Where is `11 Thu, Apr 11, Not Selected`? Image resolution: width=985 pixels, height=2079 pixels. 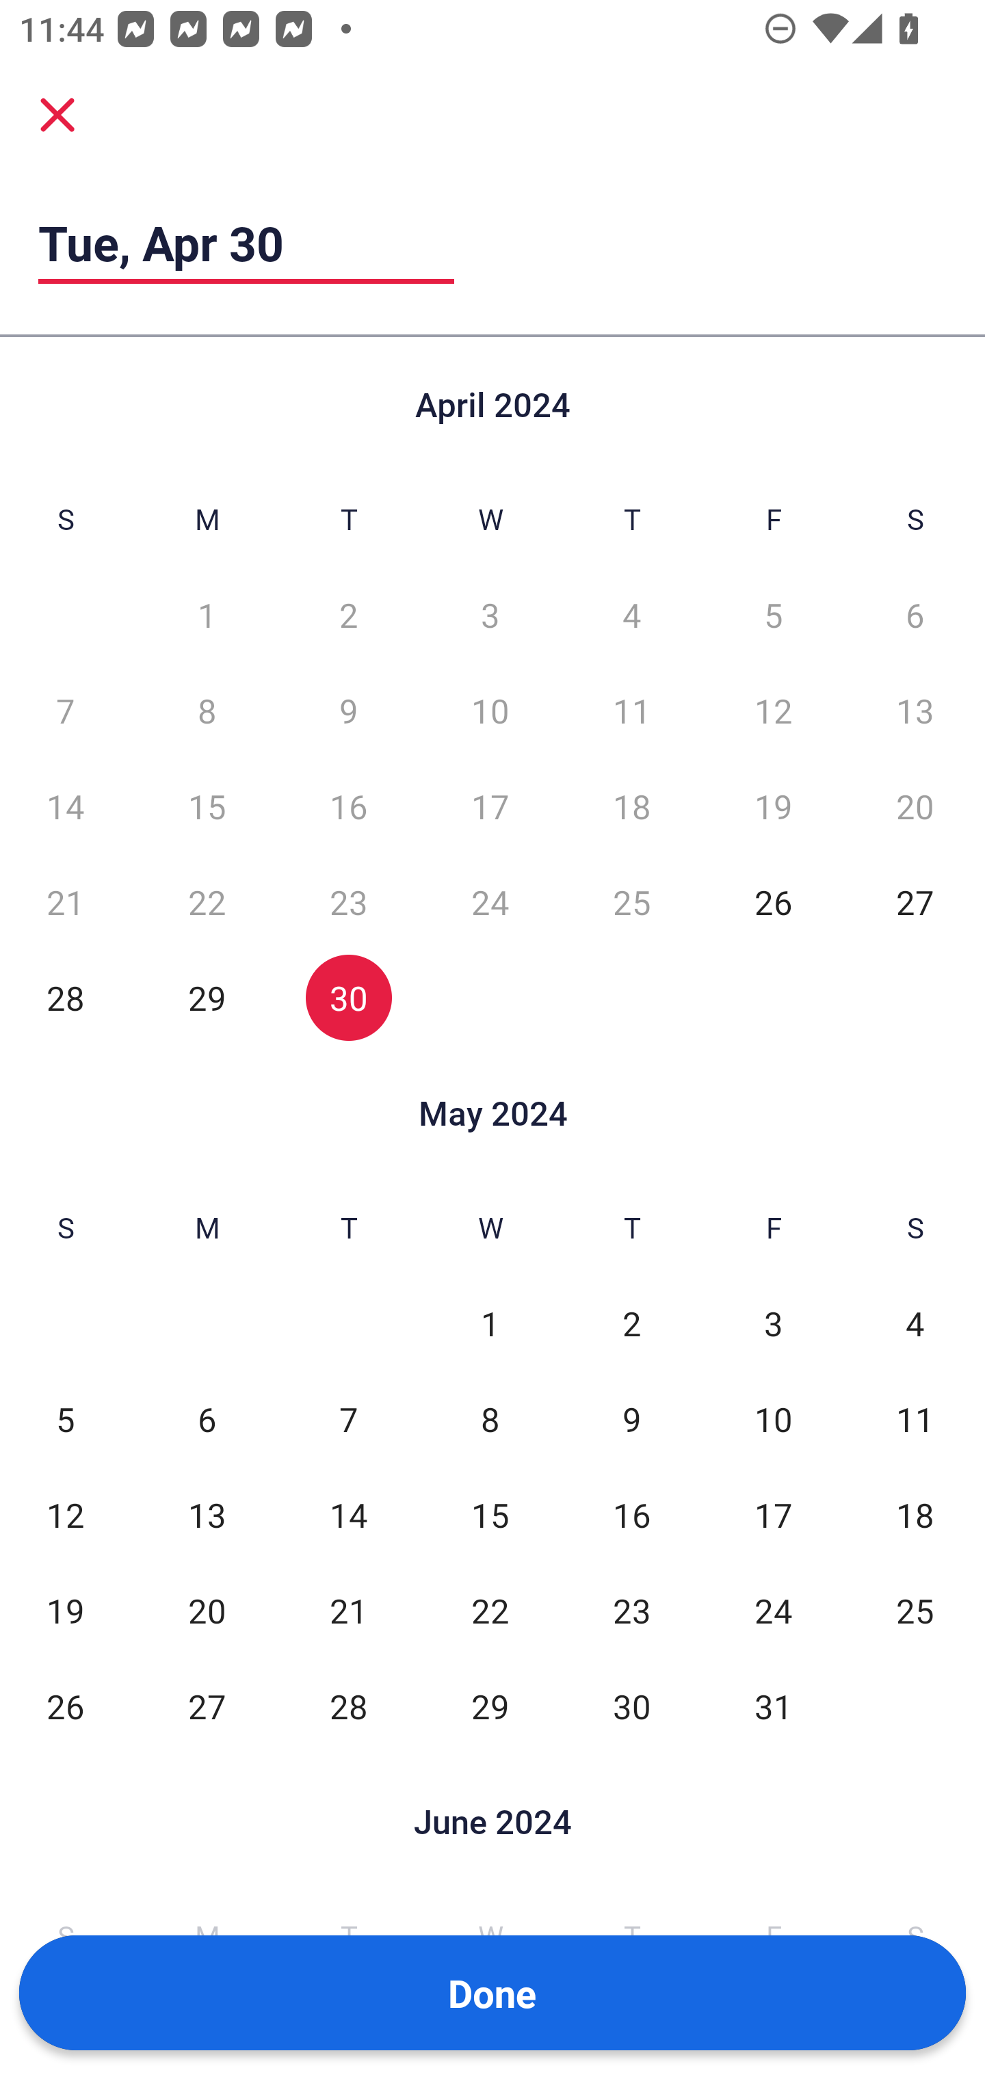 11 Thu, Apr 11, Not Selected is located at coordinates (631, 711).